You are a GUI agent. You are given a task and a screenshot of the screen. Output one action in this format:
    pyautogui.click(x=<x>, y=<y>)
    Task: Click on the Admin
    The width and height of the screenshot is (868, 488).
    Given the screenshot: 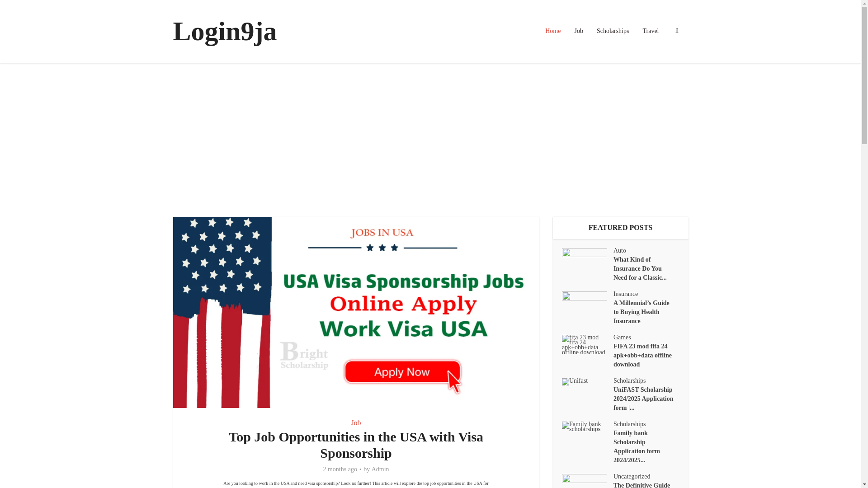 What is the action you would take?
    pyautogui.click(x=380, y=469)
    